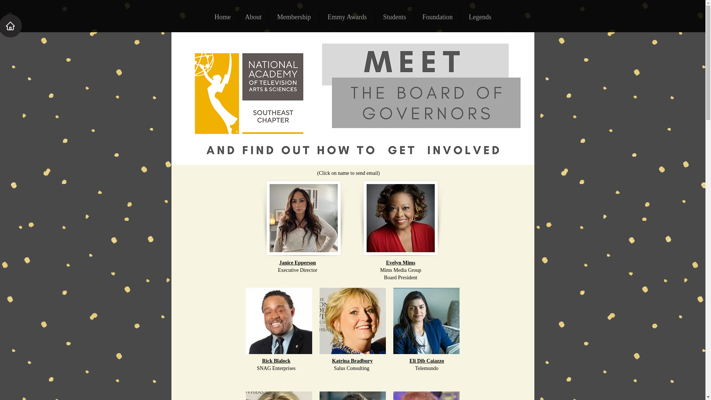 This screenshot has height=400, width=711. What do you see at coordinates (427, 368) in the screenshot?
I see `Telemundo` at bounding box center [427, 368].